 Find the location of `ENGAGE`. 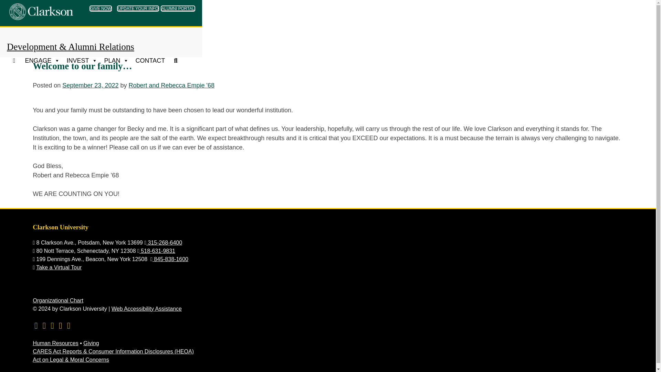

ENGAGE is located at coordinates (42, 60).